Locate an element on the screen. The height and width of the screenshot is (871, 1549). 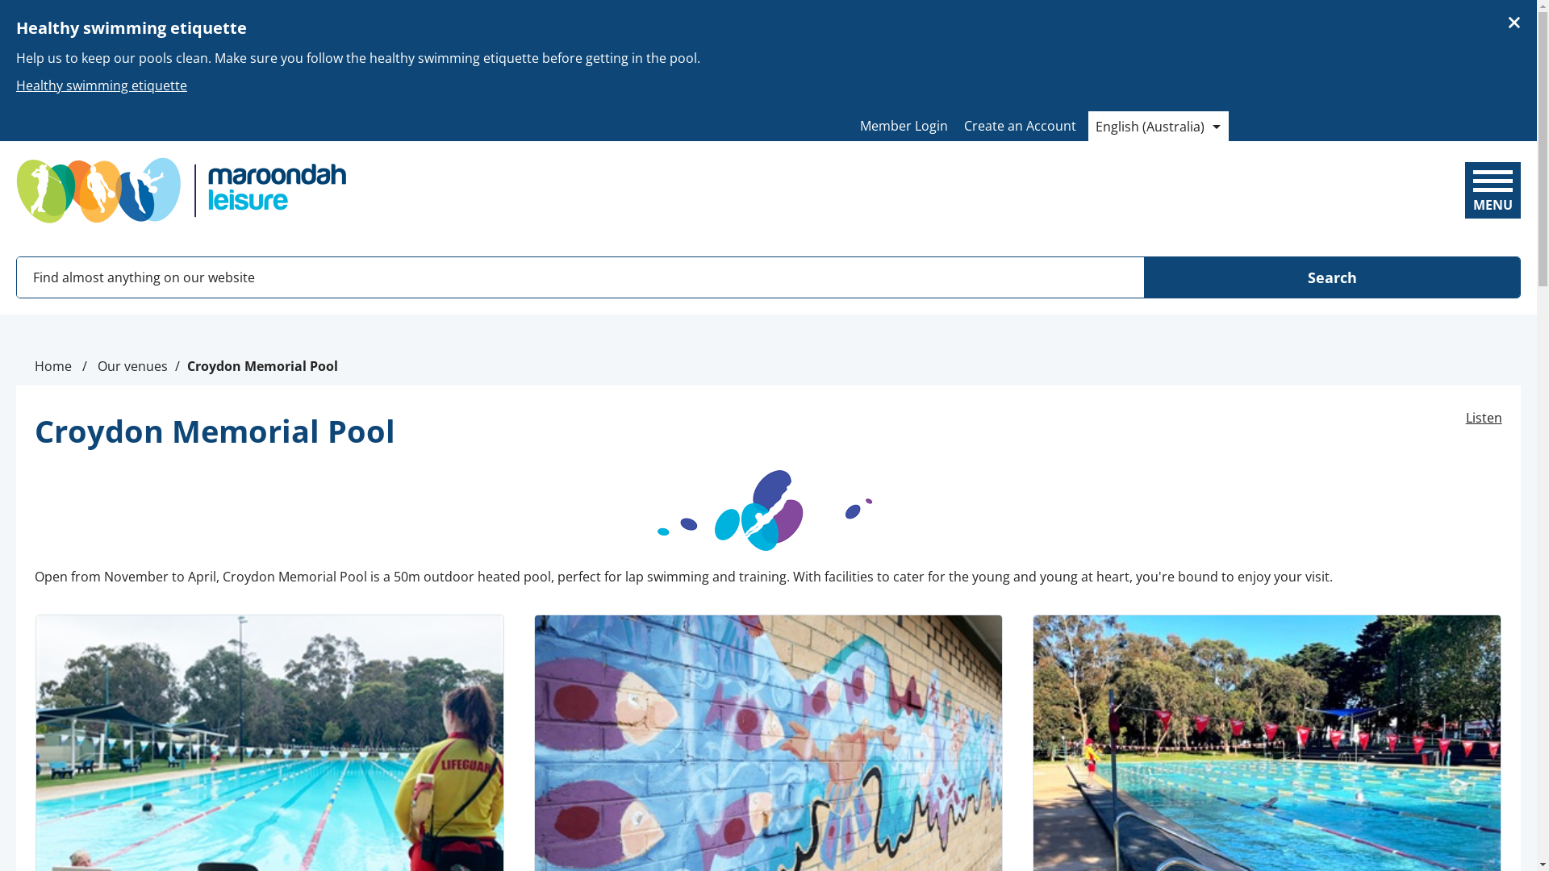
Search is located at coordinates (1332, 277).